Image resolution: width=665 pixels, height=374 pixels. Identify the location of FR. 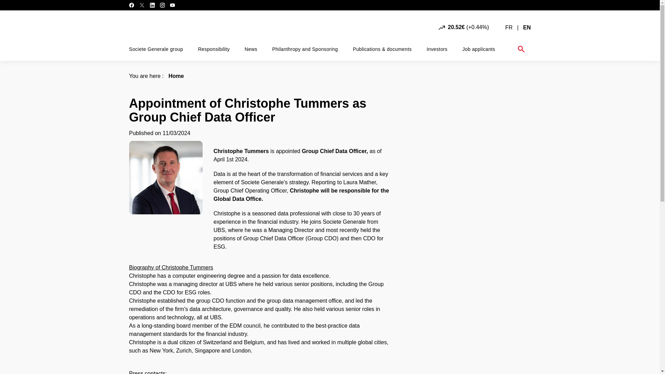
(509, 27).